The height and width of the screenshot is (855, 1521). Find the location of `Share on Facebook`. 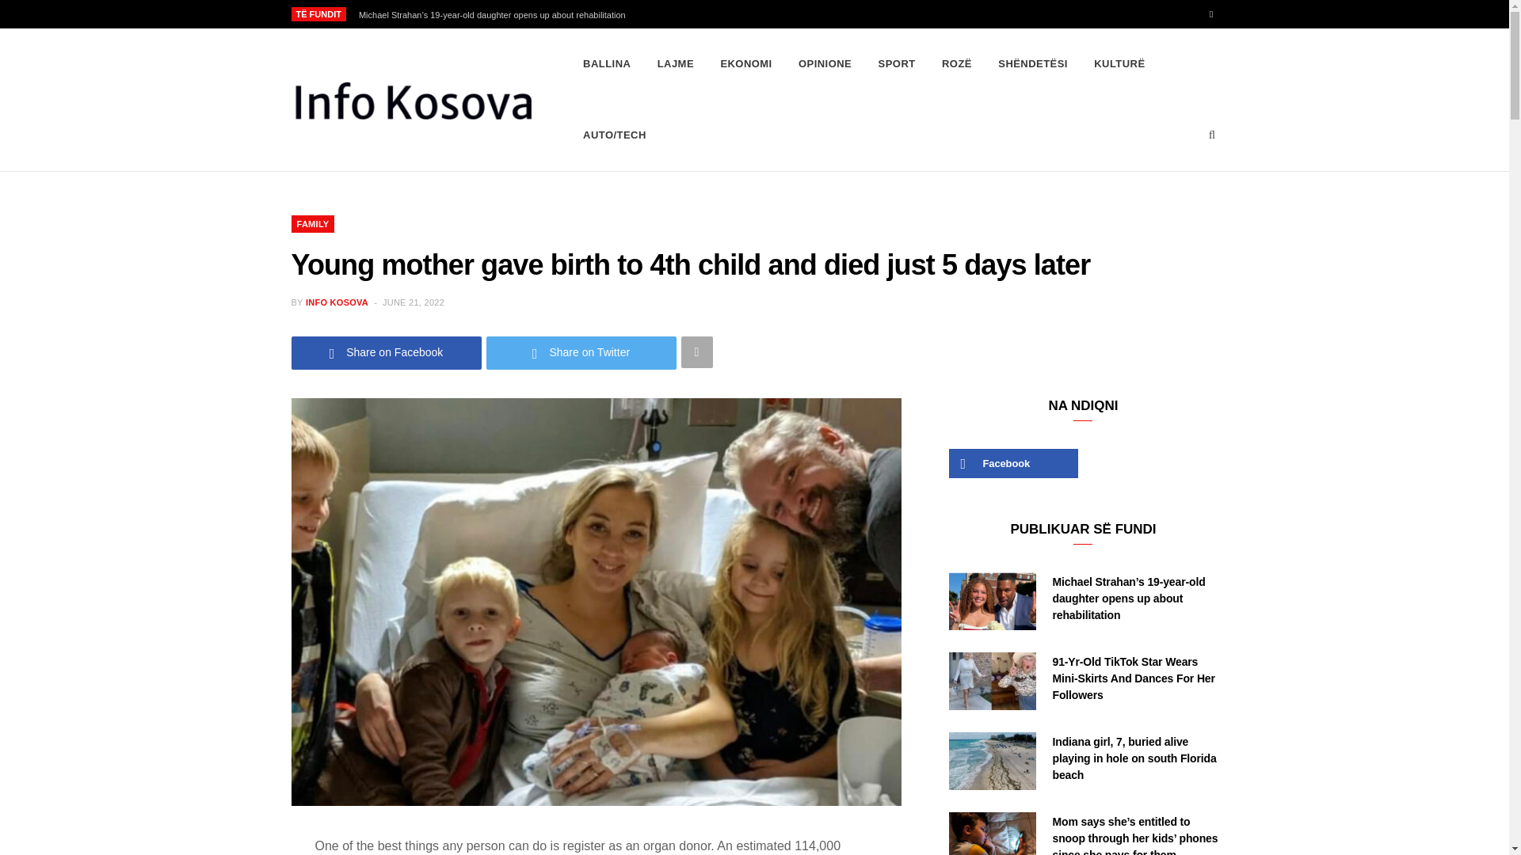

Share on Facebook is located at coordinates (387, 352).